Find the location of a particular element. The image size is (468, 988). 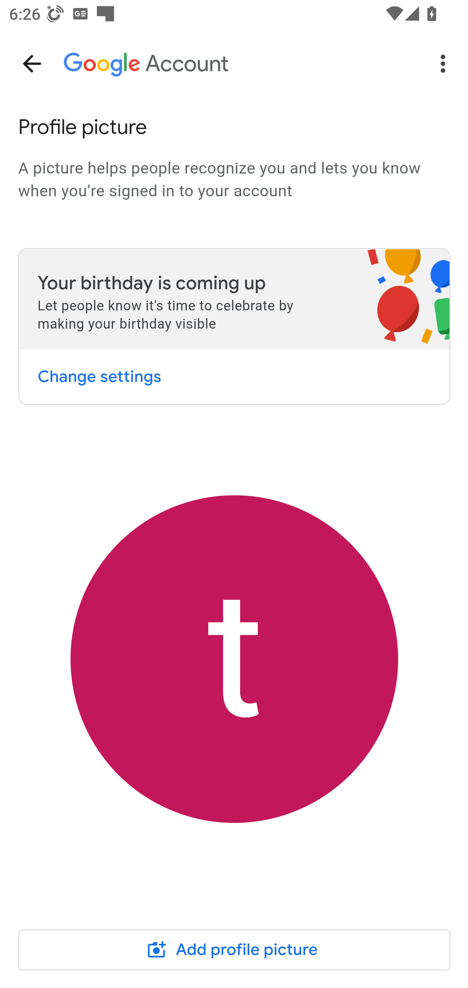

Navigate up is located at coordinates (32, 64).